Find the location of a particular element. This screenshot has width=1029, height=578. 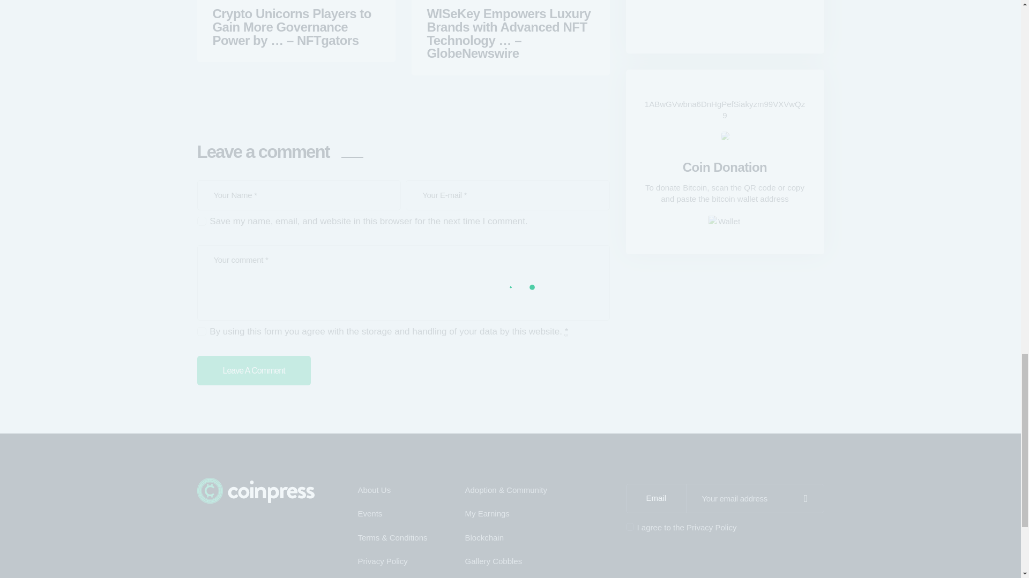

Leave a comment is located at coordinates (254, 370).